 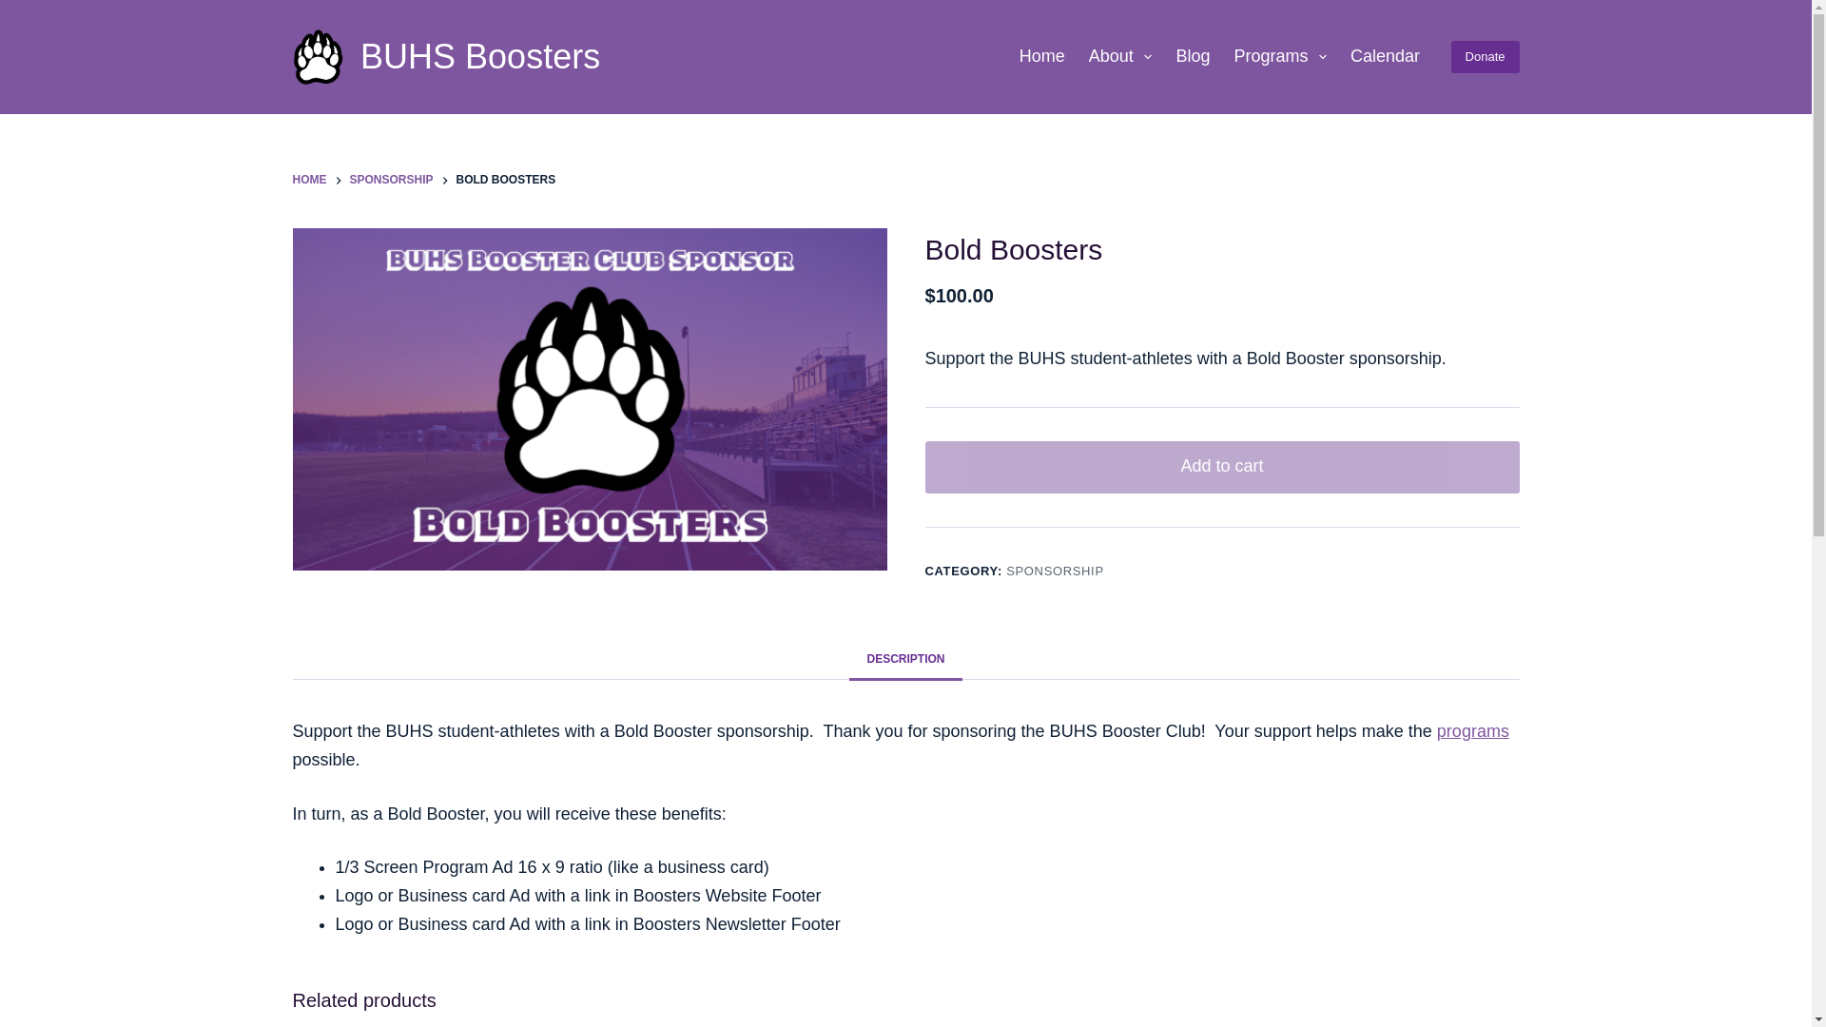 What do you see at coordinates (1042, 57) in the screenshot?
I see `Home` at bounding box center [1042, 57].